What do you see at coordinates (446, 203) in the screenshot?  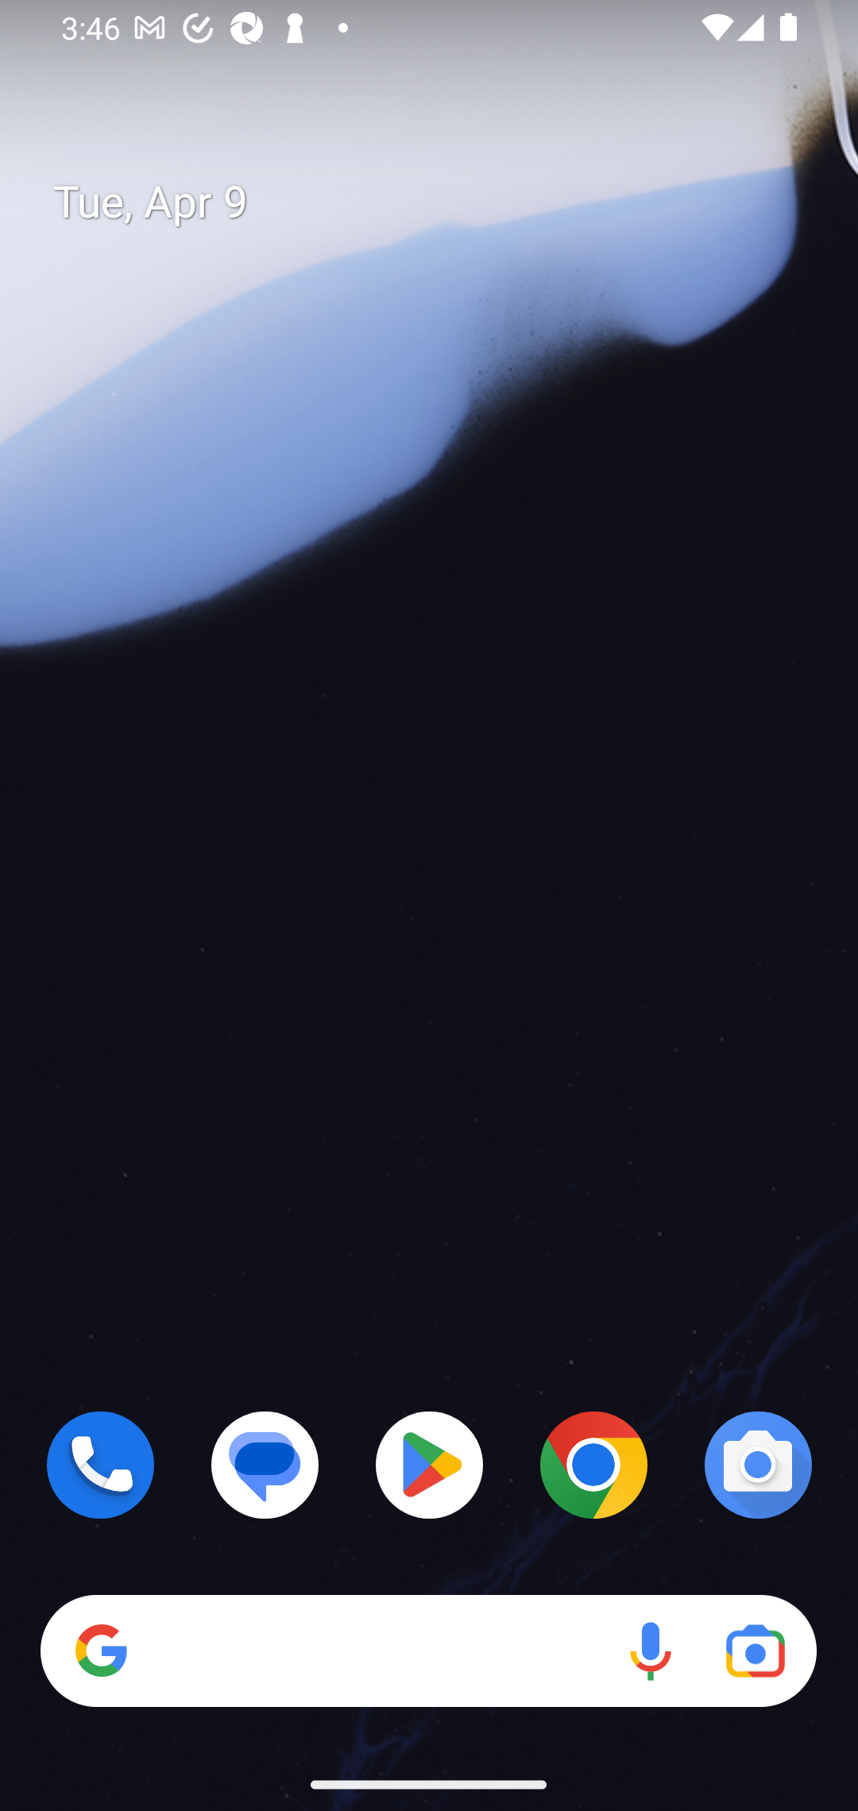 I see `Tue, Apr 9` at bounding box center [446, 203].